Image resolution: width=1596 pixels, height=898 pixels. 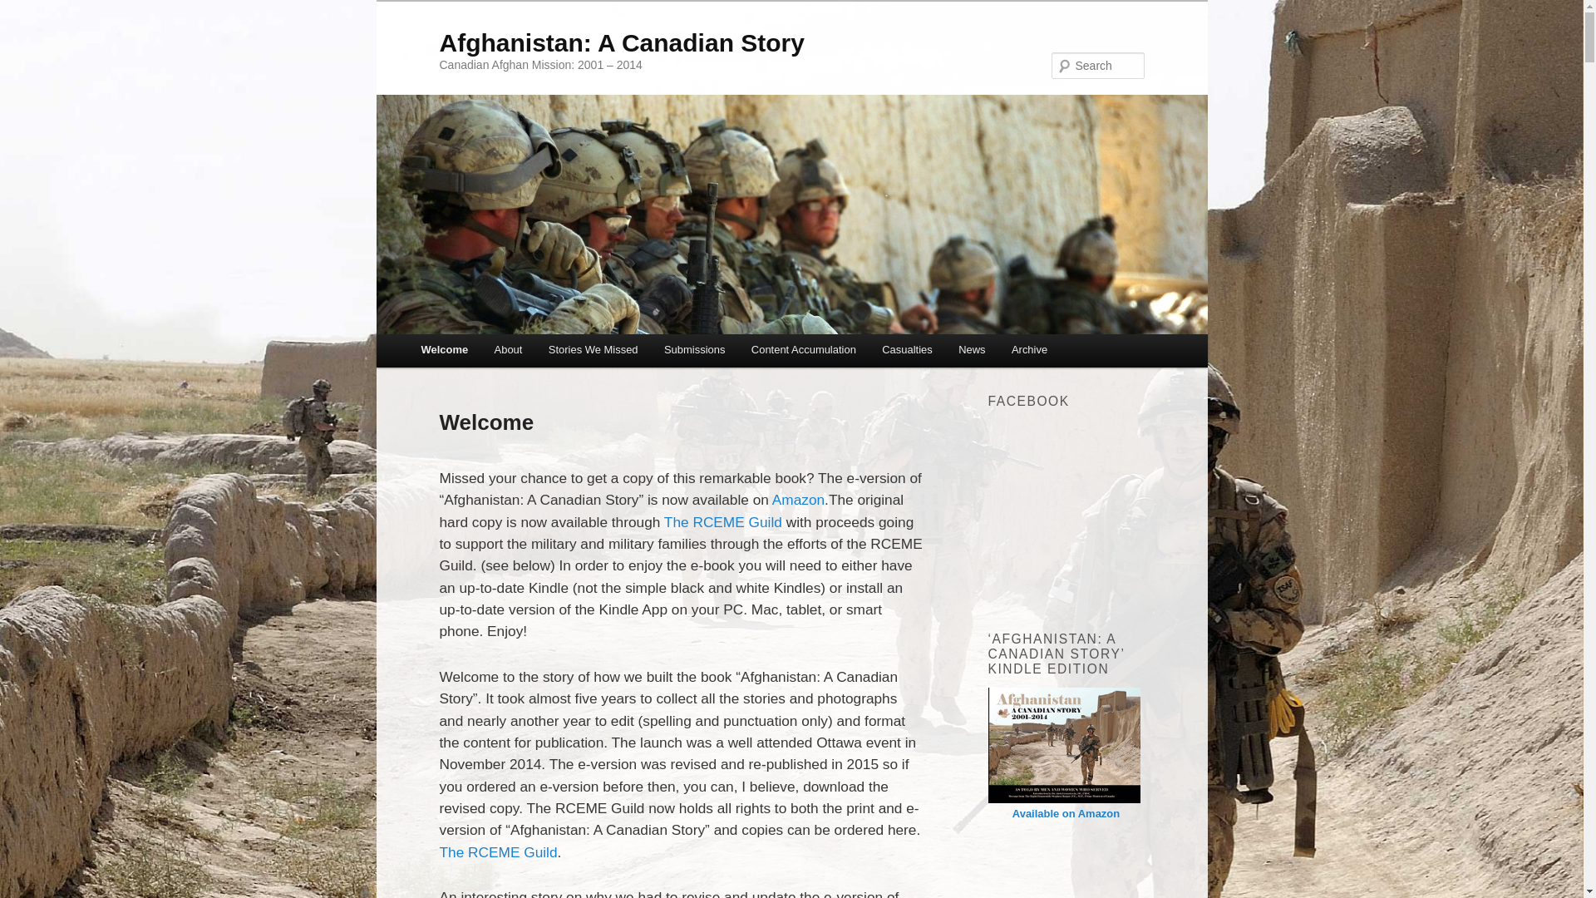 What do you see at coordinates (908, 349) in the screenshot?
I see `Casualties` at bounding box center [908, 349].